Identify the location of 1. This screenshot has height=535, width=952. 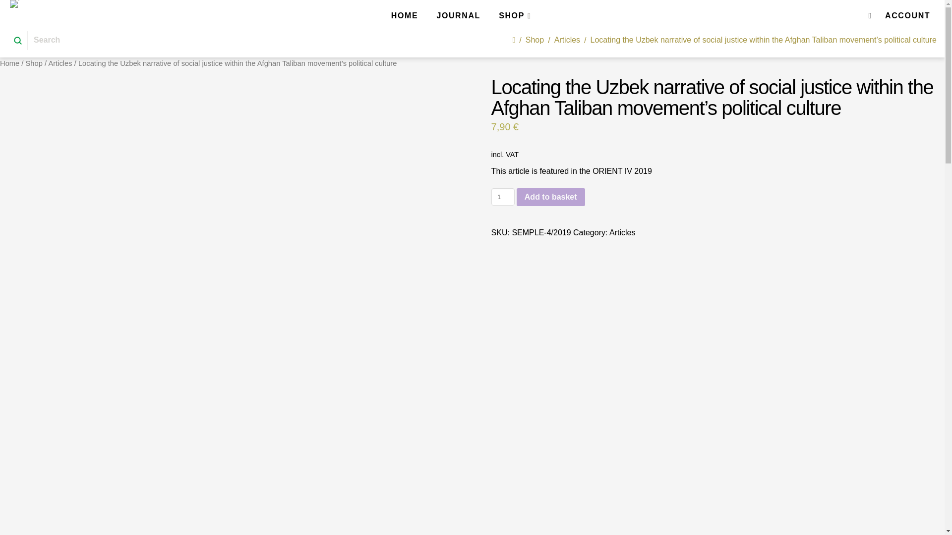
(503, 196).